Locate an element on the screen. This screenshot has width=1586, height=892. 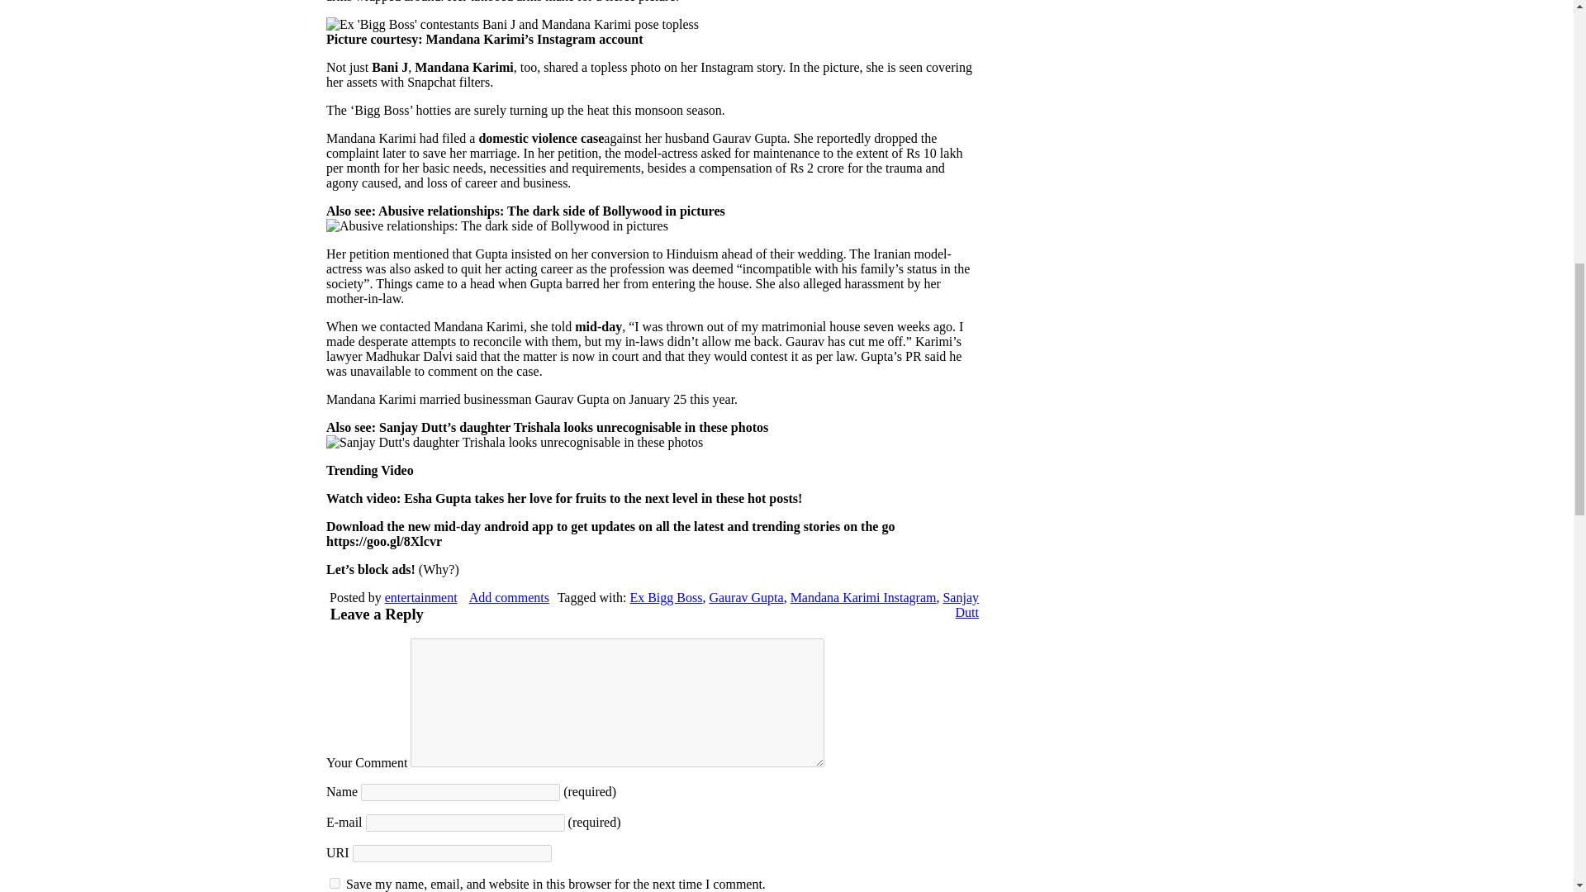
Gaurav Gupta is located at coordinates (746, 597).